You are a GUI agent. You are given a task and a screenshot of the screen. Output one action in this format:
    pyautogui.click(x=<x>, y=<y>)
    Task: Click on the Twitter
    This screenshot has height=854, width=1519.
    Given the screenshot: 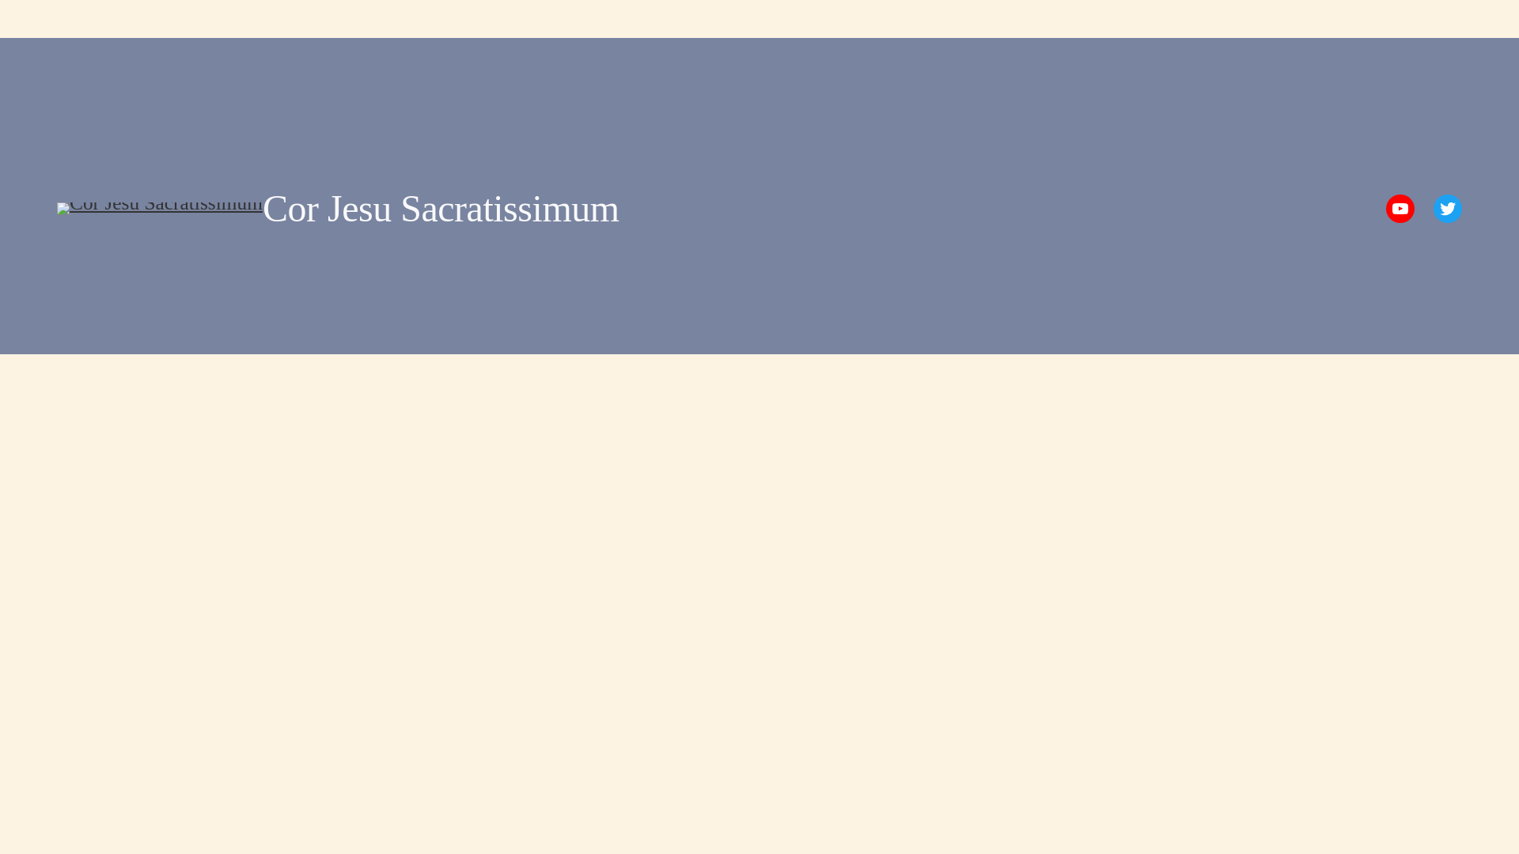 What is the action you would take?
    pyautogui.click(x=1448, y=209)
    